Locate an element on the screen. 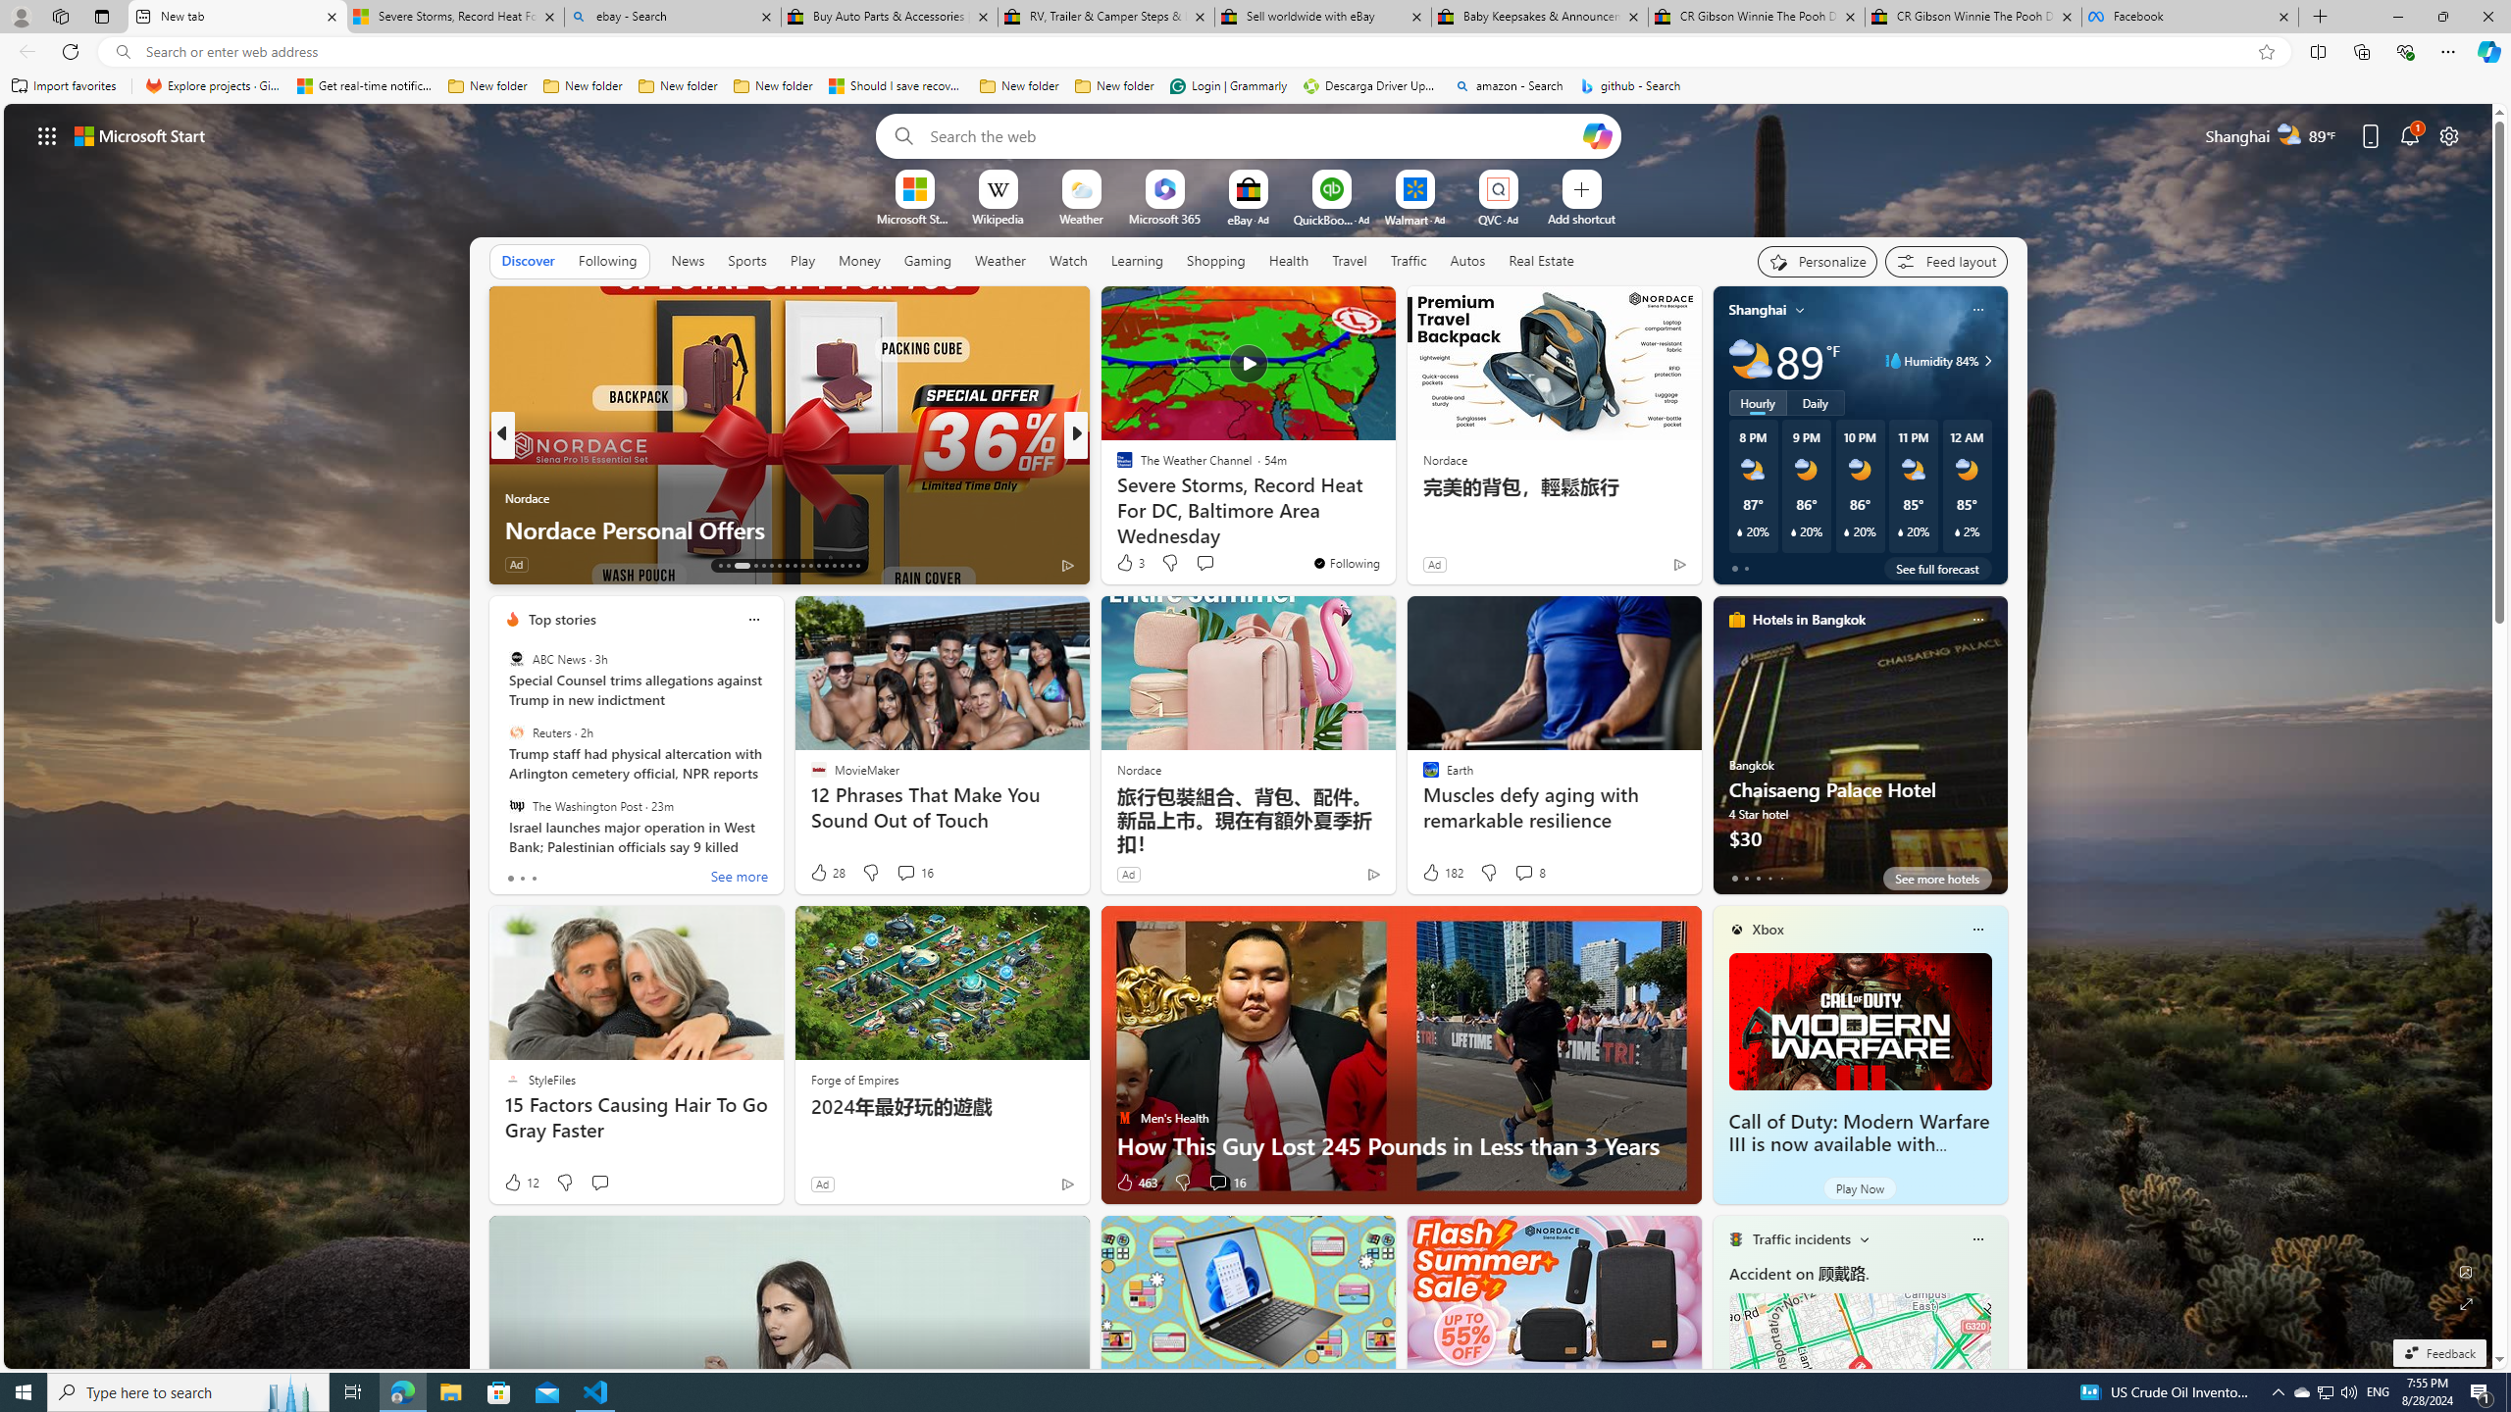  Personalize your feed" is located at coordinates (1818, 261).